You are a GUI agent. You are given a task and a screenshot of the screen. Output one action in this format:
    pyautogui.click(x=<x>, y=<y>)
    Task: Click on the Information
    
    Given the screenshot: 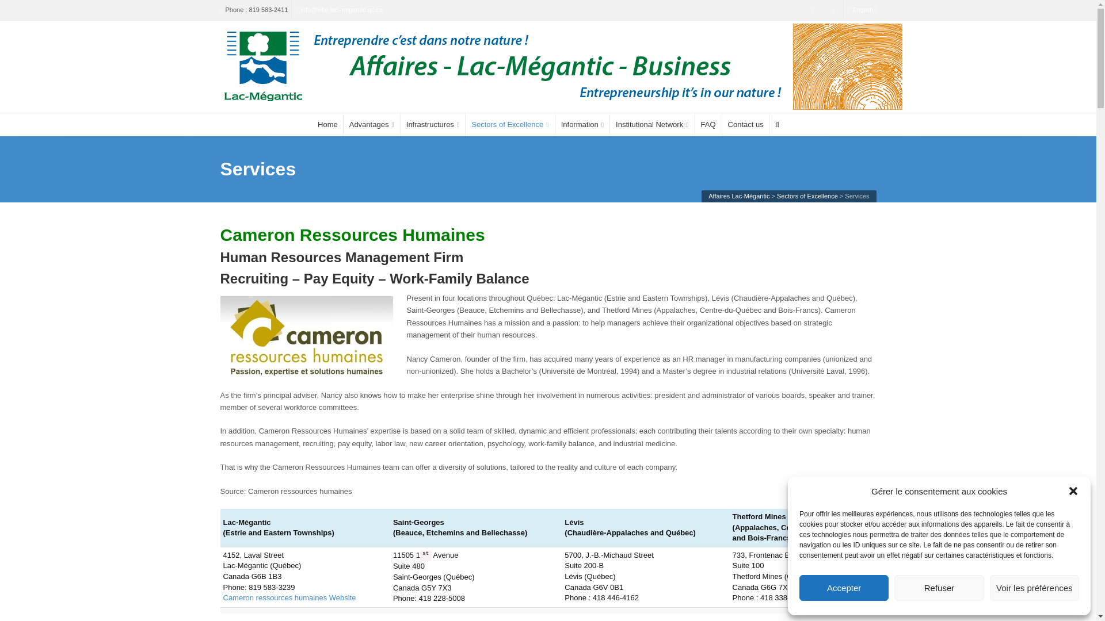 What is the action you would take?
    pyautogui.click(x=582, y=124)
    